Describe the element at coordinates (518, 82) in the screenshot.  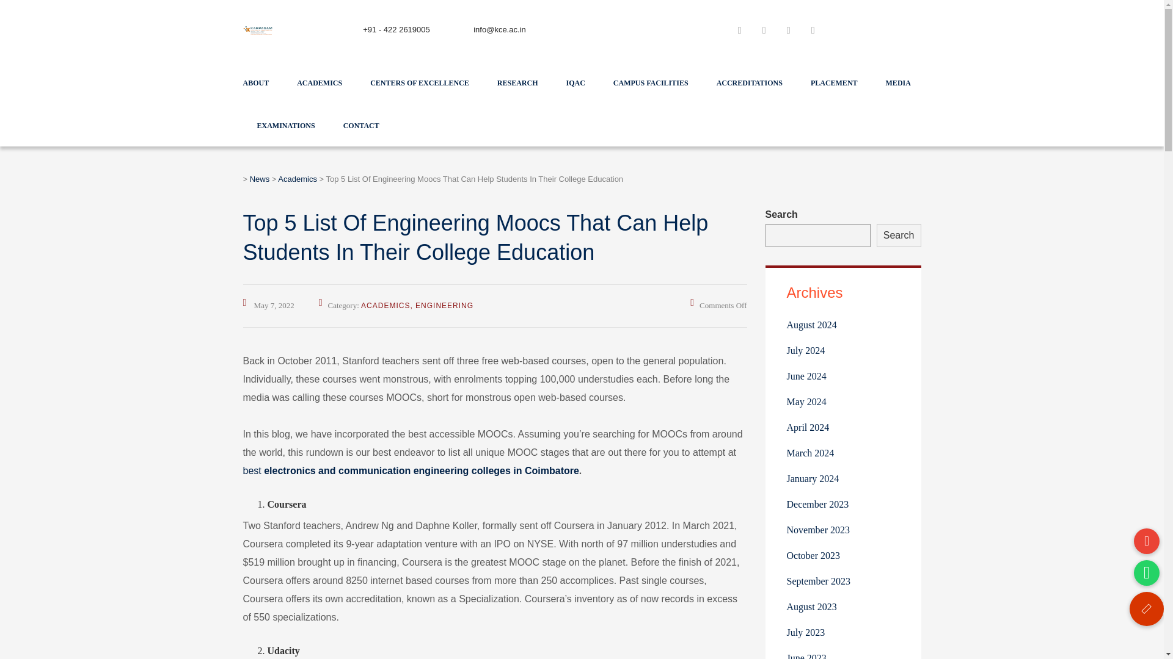
I see `RESEARCH` at that location.